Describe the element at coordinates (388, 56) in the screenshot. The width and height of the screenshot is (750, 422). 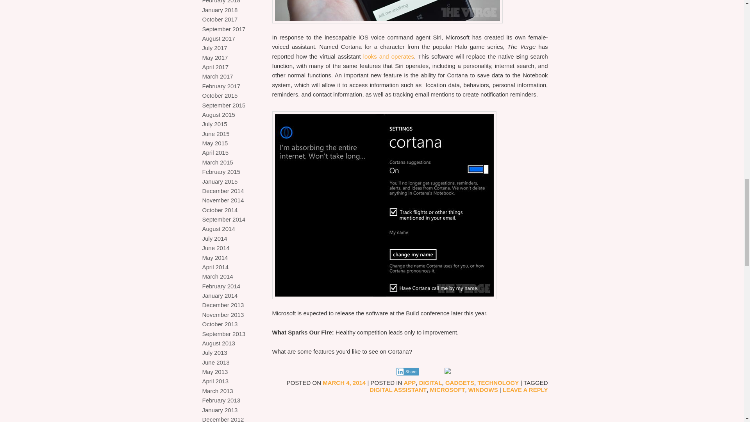
I see `looks and operates` at that location.